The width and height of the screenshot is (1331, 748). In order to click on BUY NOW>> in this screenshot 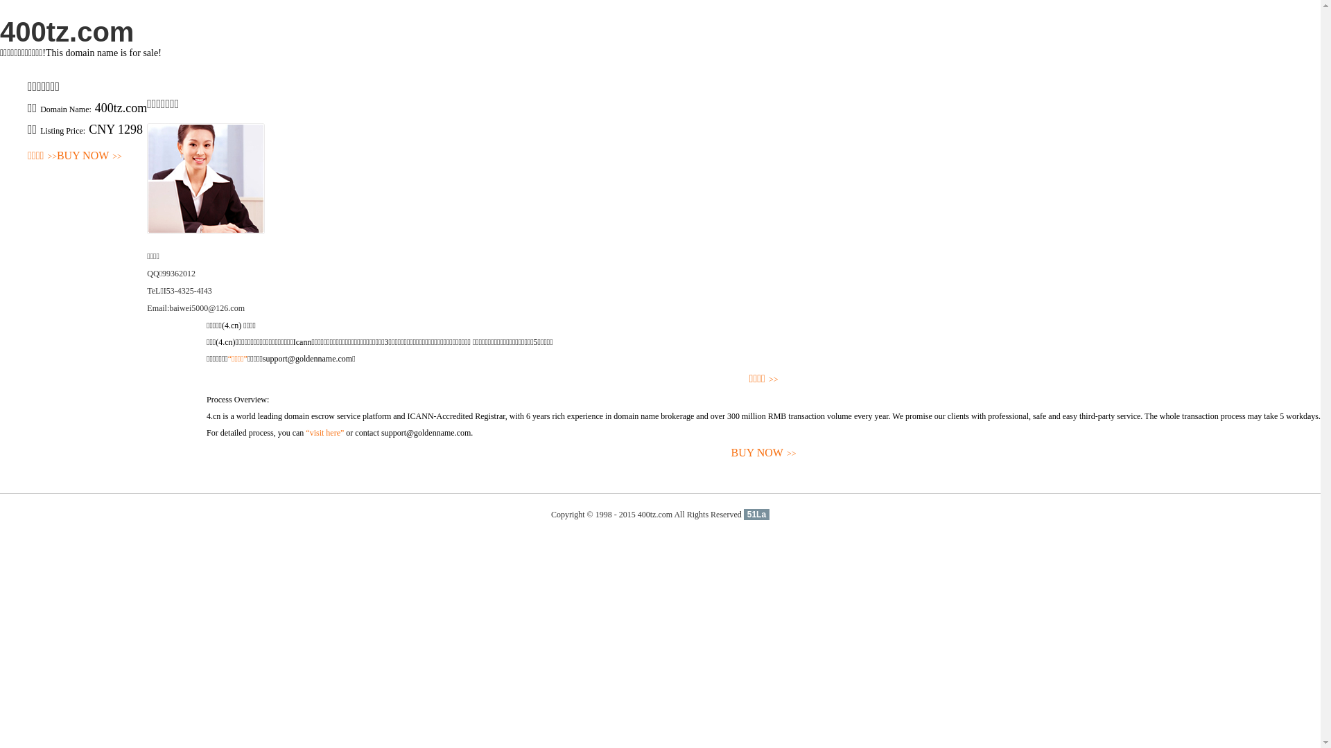, I will do `click(89, 157)`.